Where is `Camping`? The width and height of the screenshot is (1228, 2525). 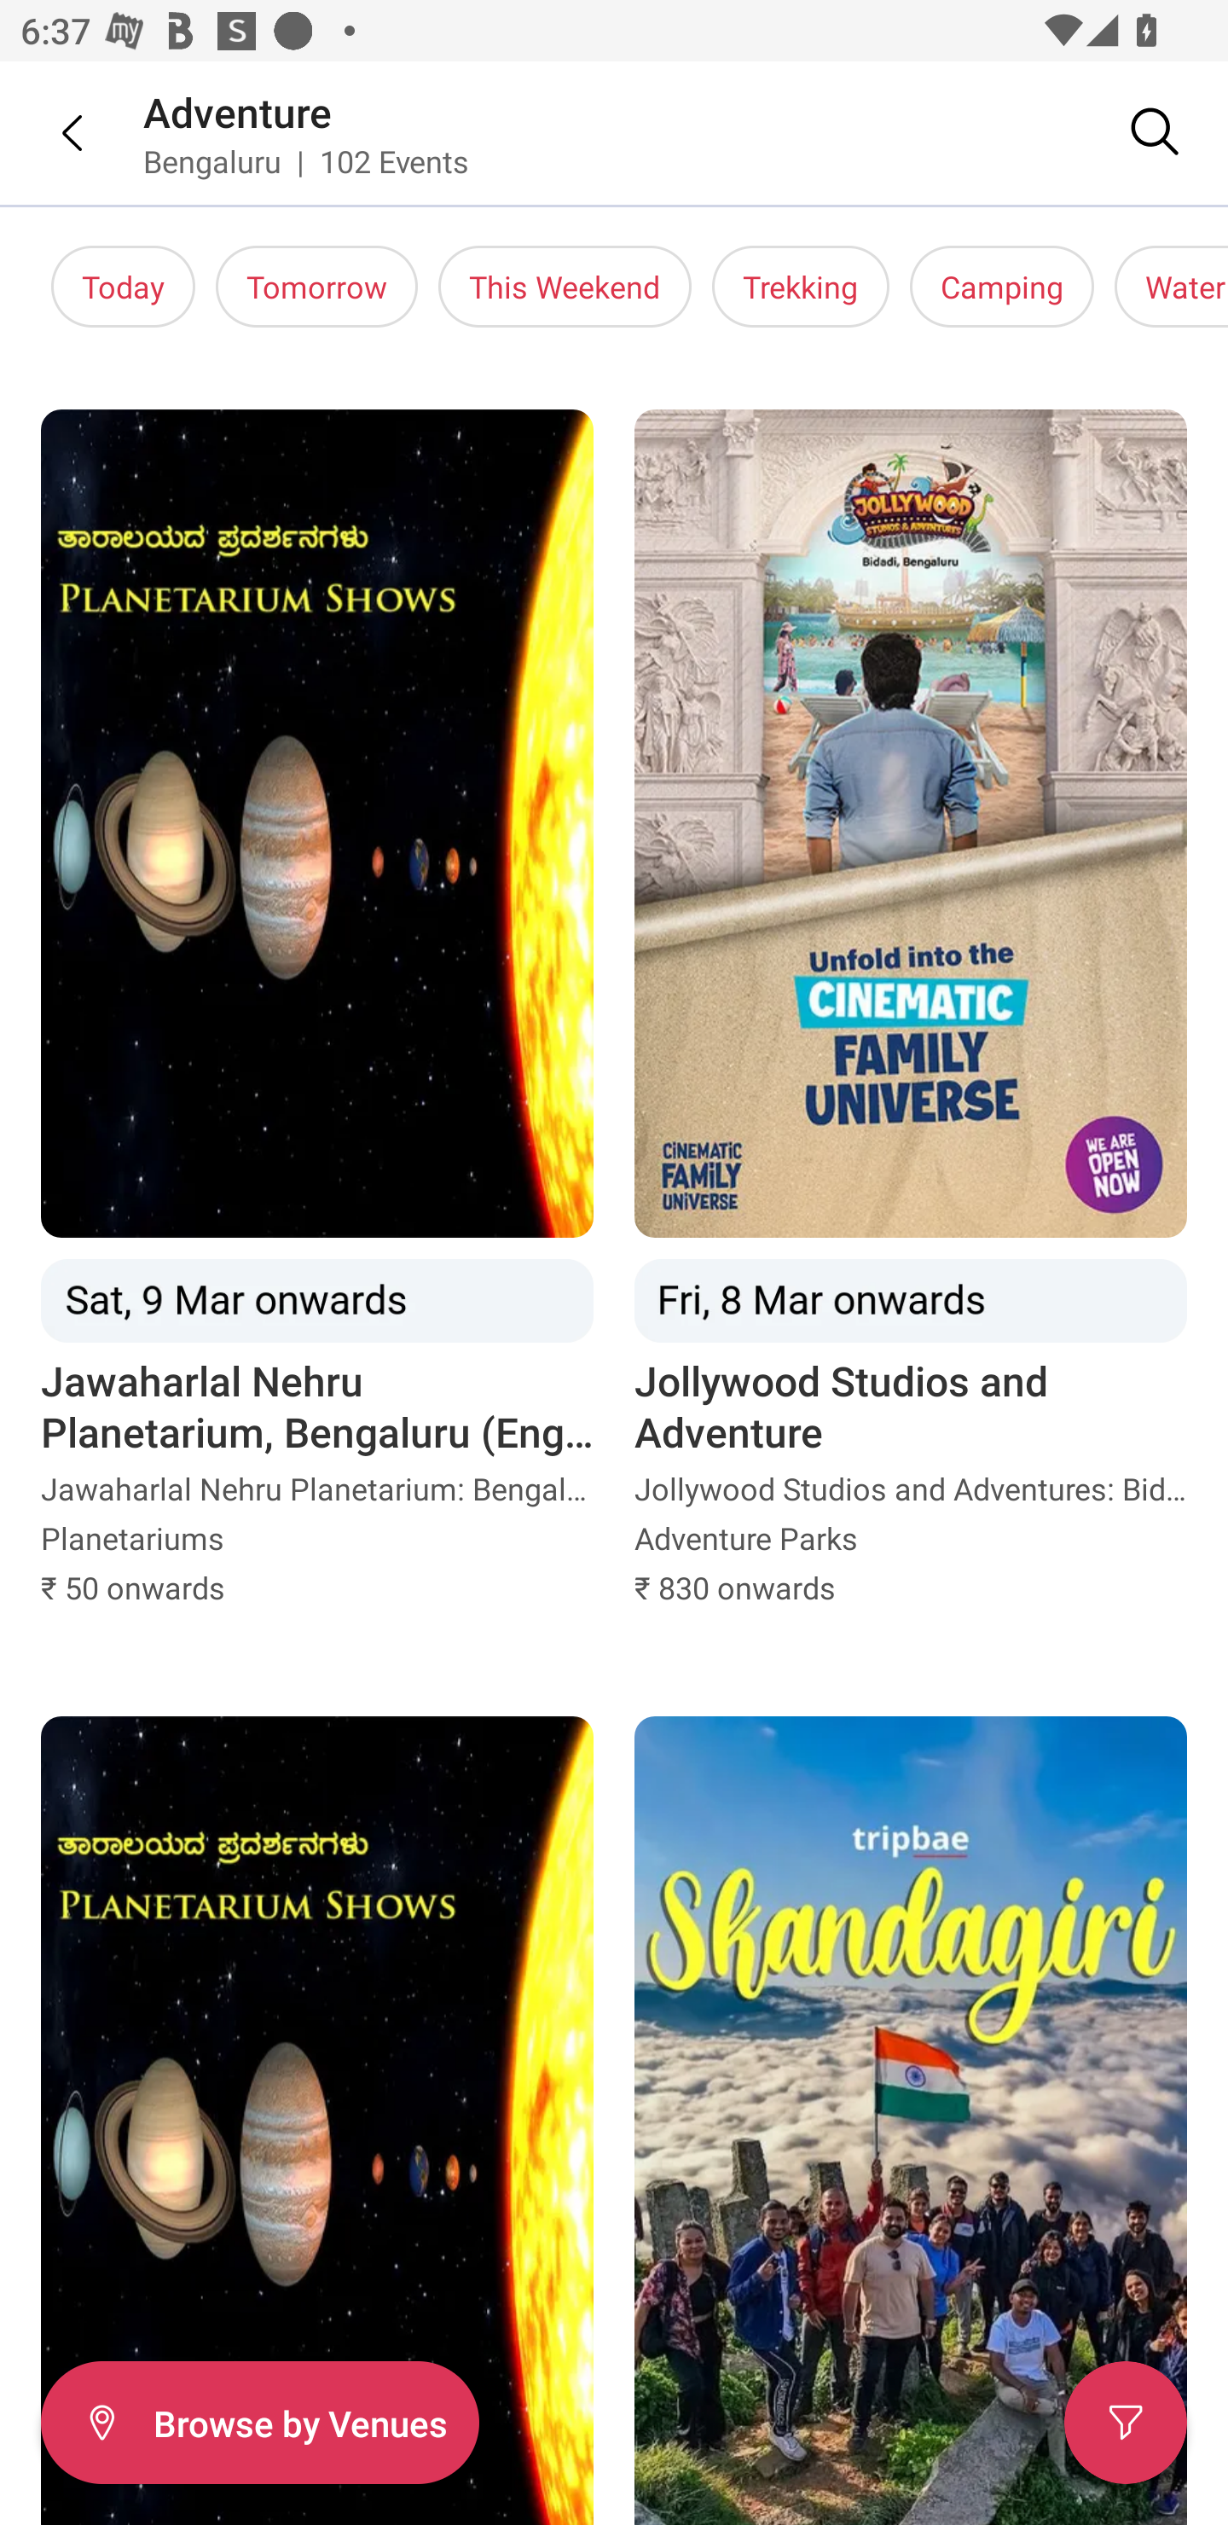 Camping is located at coordinates (1002, 287).